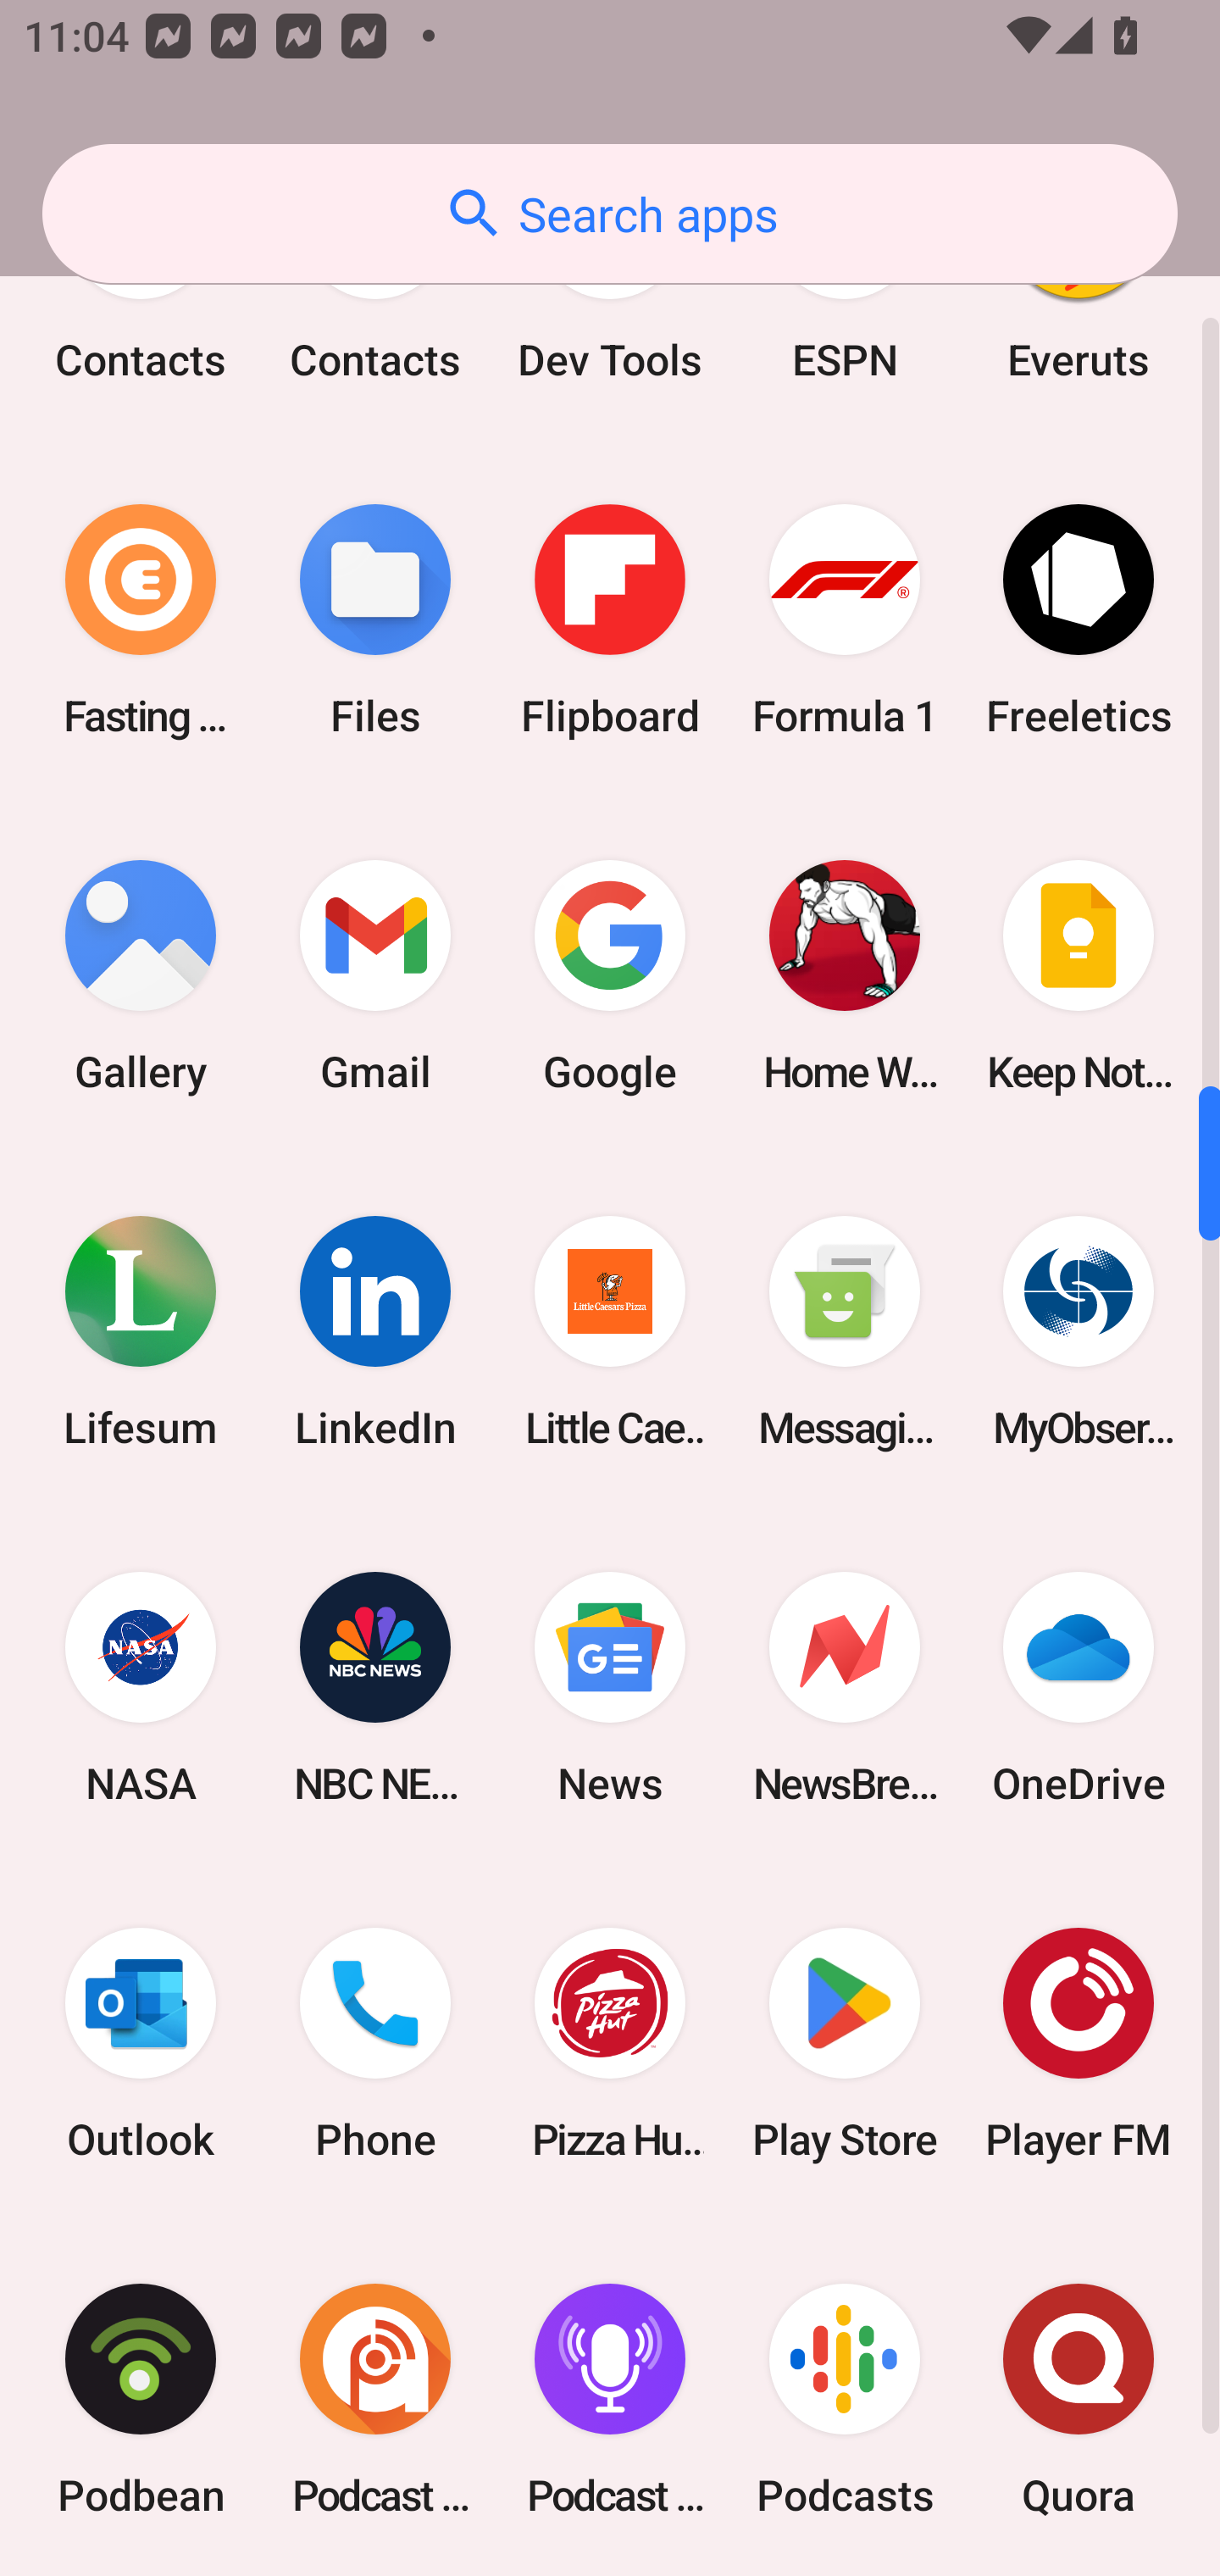 The image size is (1220, 2576). I want to click on Freeletics, so click(1079, 620).